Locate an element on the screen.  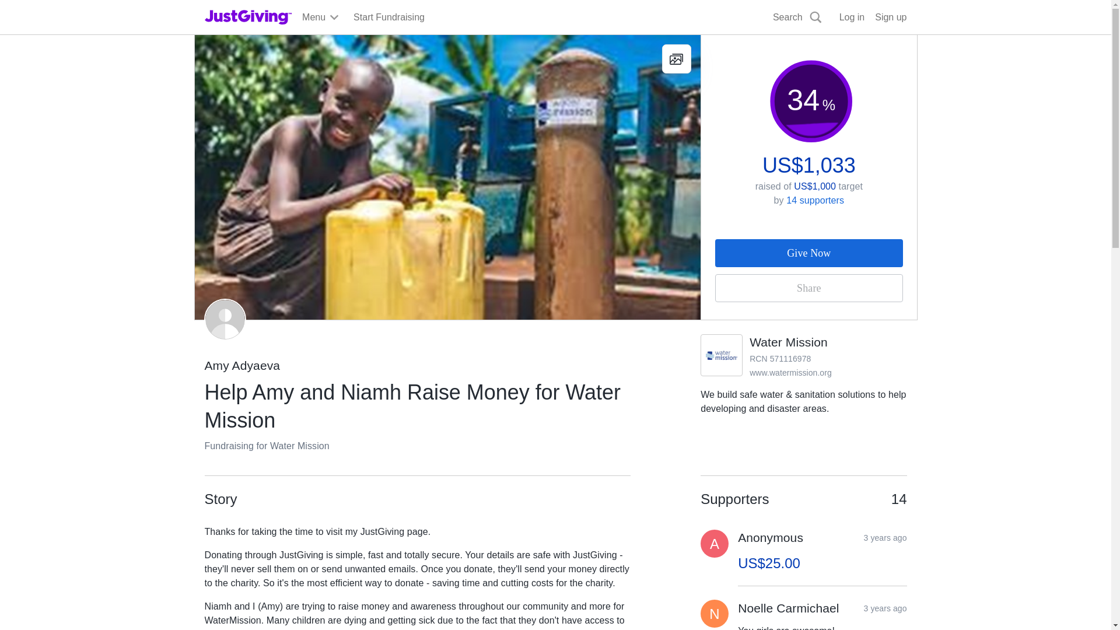
14 supporters is located at coordinates (815, 200).